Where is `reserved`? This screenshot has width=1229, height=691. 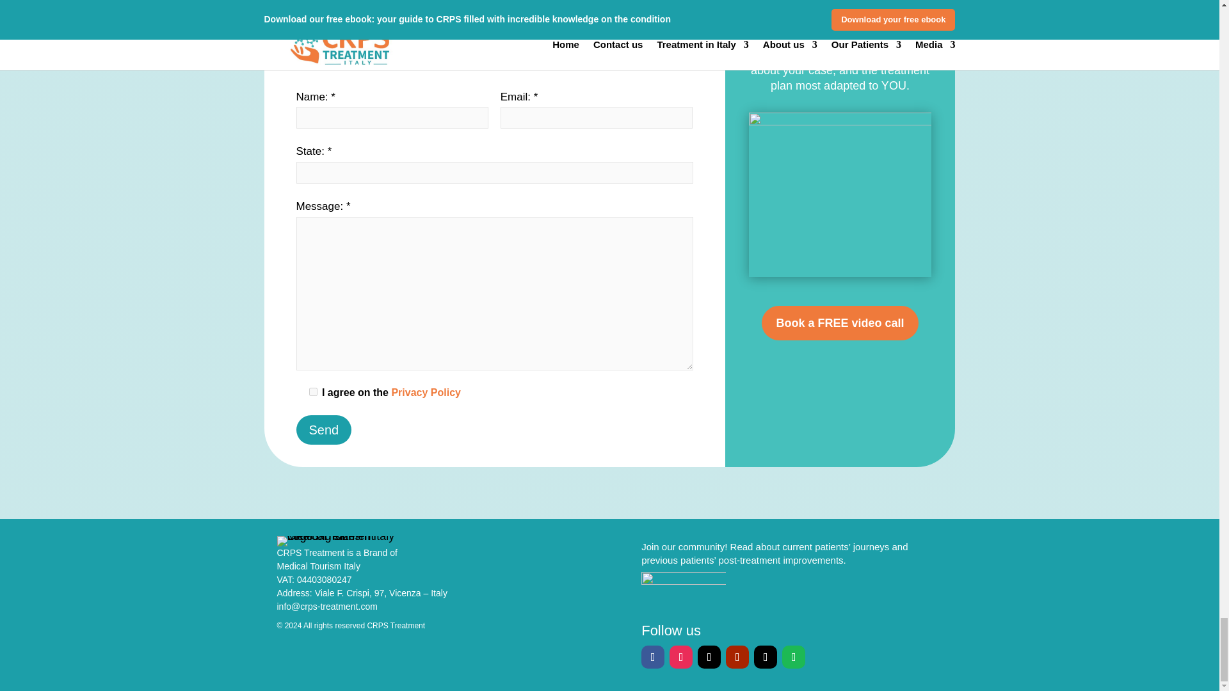 reserved is located at coordinates (349, 625).